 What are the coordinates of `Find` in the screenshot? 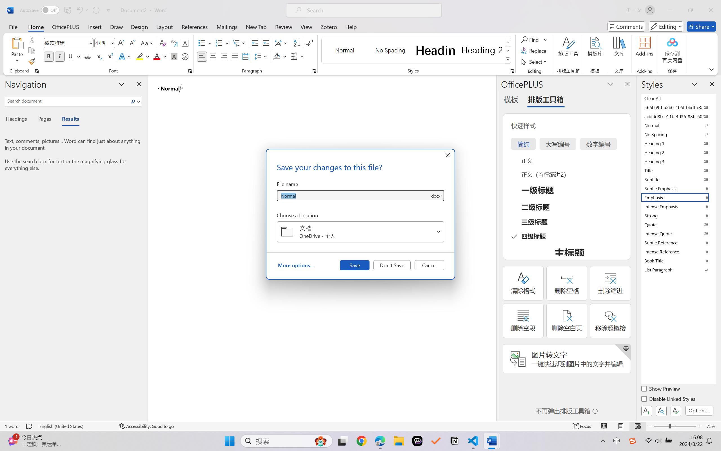 It's located at (531, 39).